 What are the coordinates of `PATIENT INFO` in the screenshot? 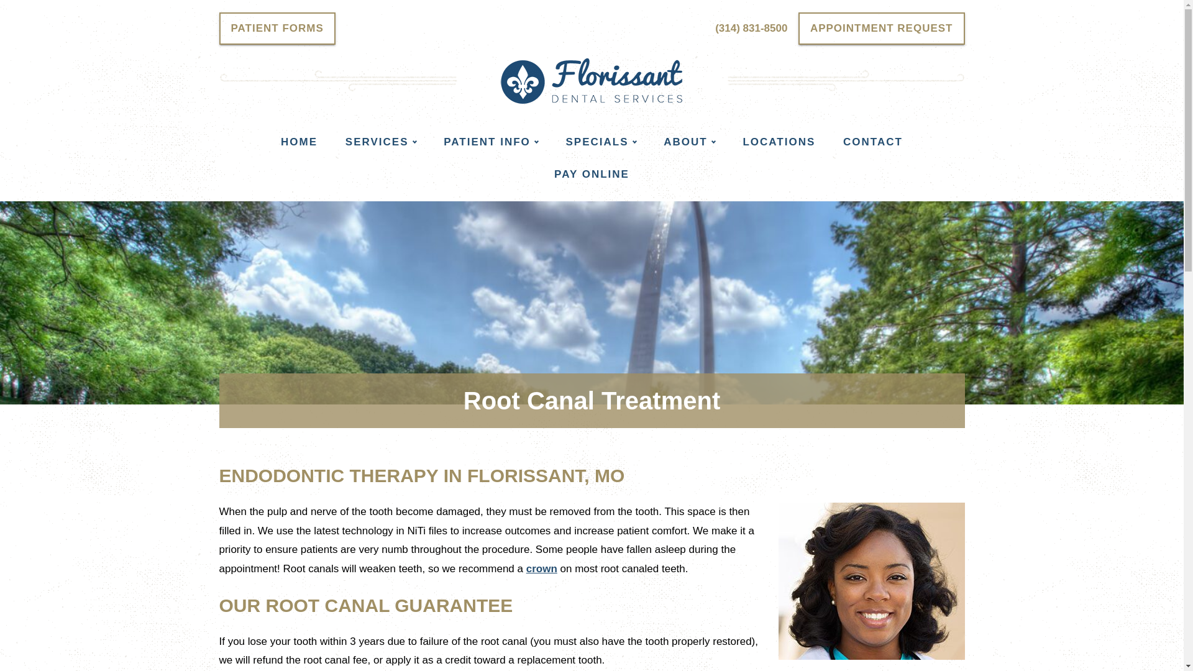 It's located at (490, 142).